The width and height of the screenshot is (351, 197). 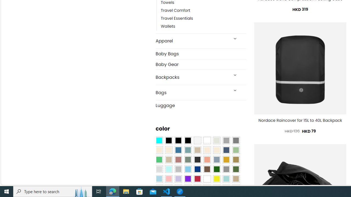 I want to click on Brown, so click(x=207, y=169).